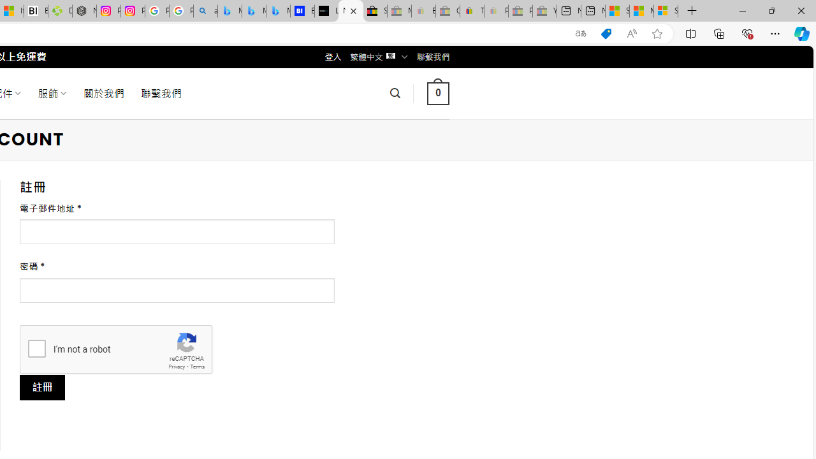 The height and width of the screenshot is (459, 816). I want to click on Microsoft Bing Travel - Shangri-La Hotel Bangkok, so click(278, 11).